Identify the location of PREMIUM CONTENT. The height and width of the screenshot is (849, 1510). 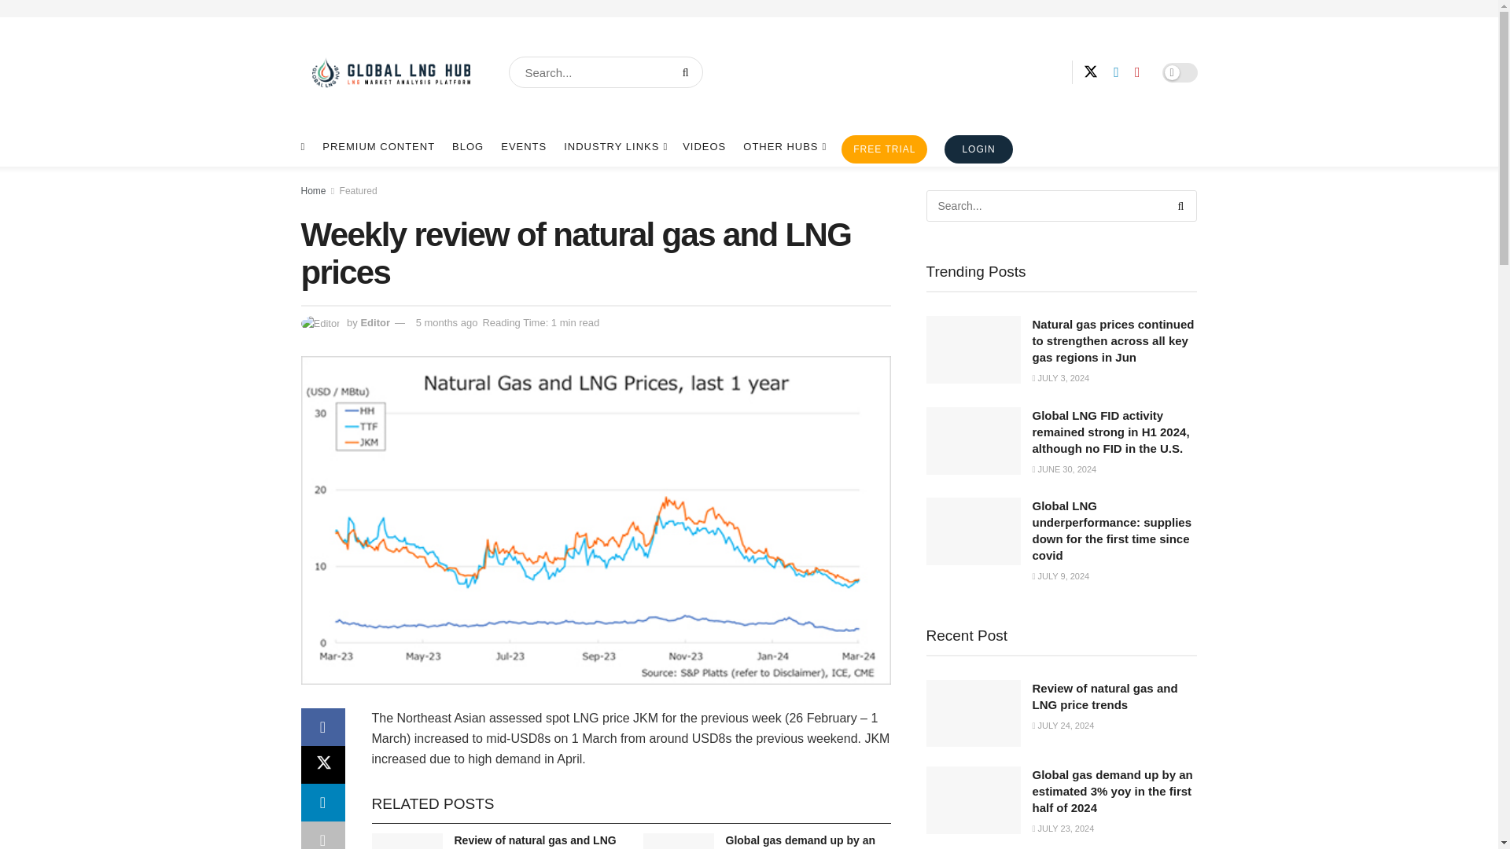
(378, 146).